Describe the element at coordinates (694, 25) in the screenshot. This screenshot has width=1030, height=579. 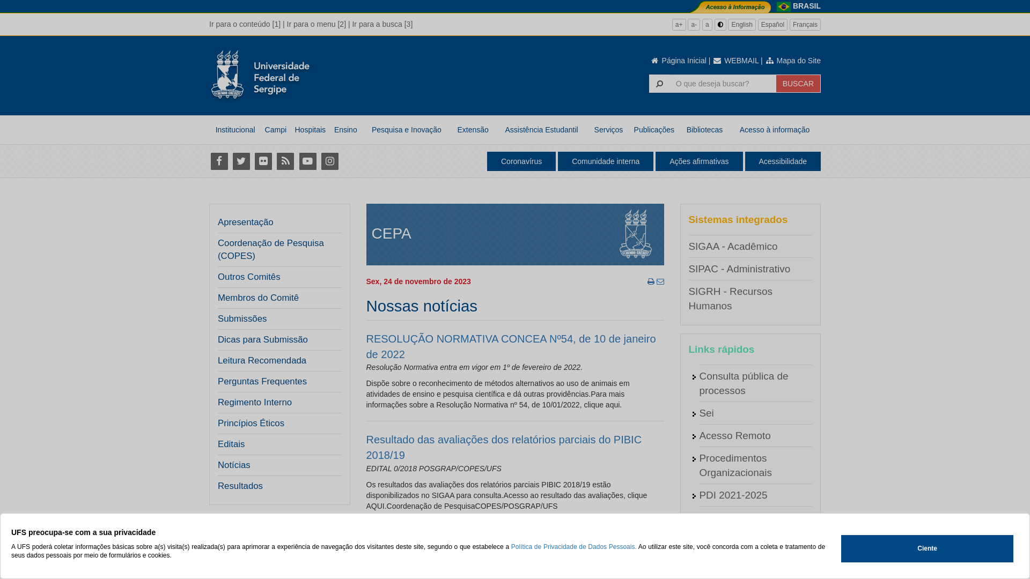
I see `a-` at that location.